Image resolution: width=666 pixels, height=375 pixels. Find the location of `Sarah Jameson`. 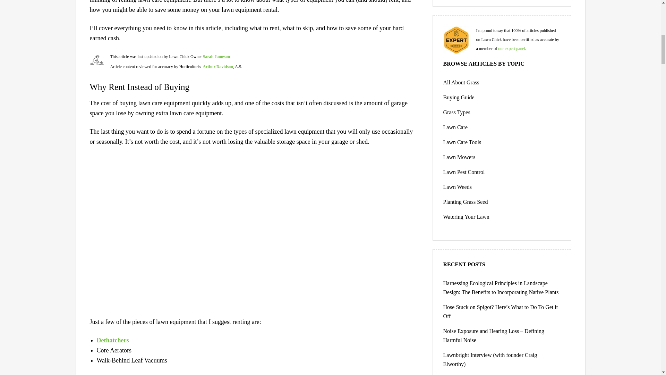

Sarah Jameson is located at coordinates (216, 56).